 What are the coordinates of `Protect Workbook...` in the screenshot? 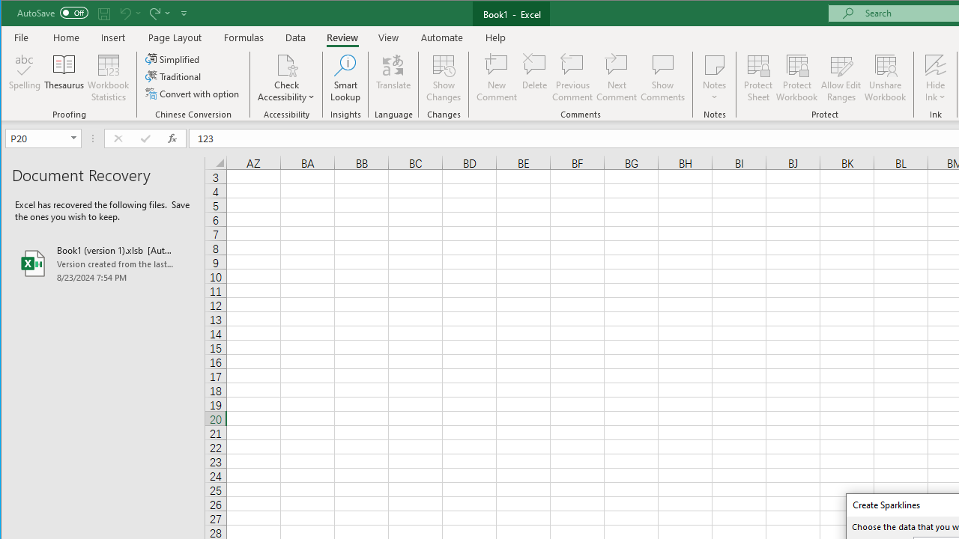 It's located at (797, 78).